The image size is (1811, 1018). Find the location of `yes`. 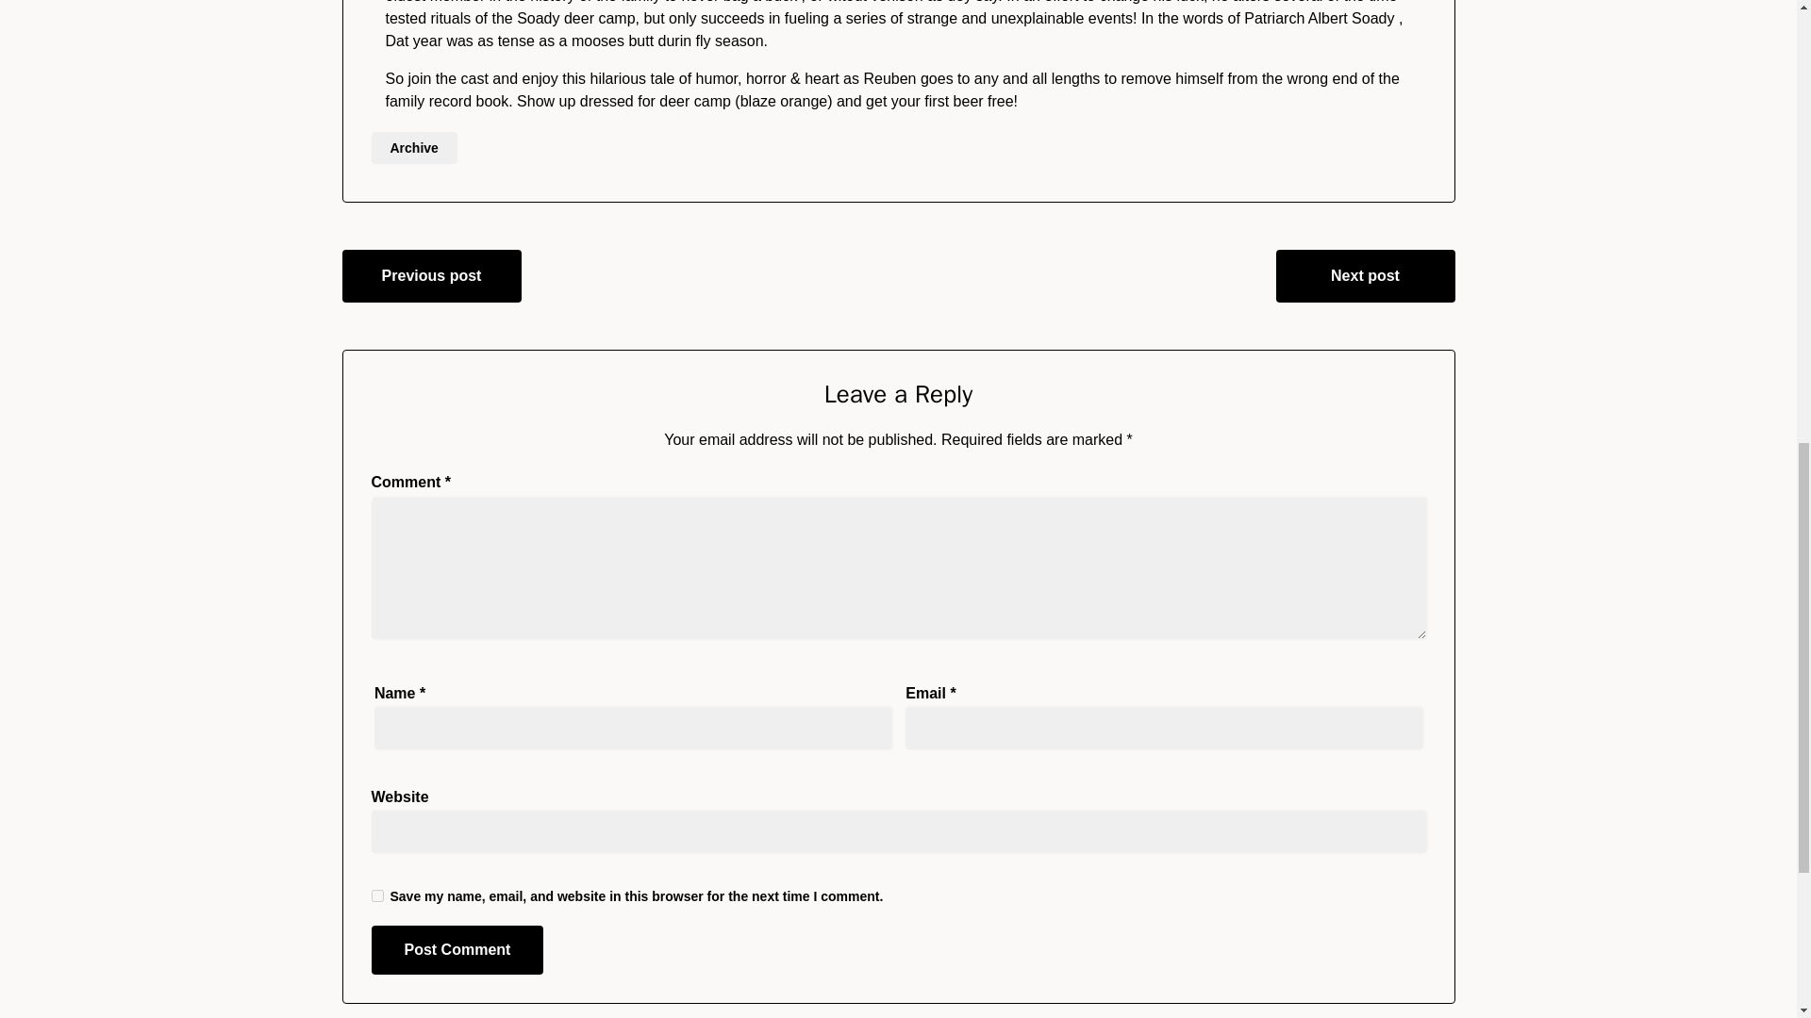

yes is located at coordinates (377, 895).